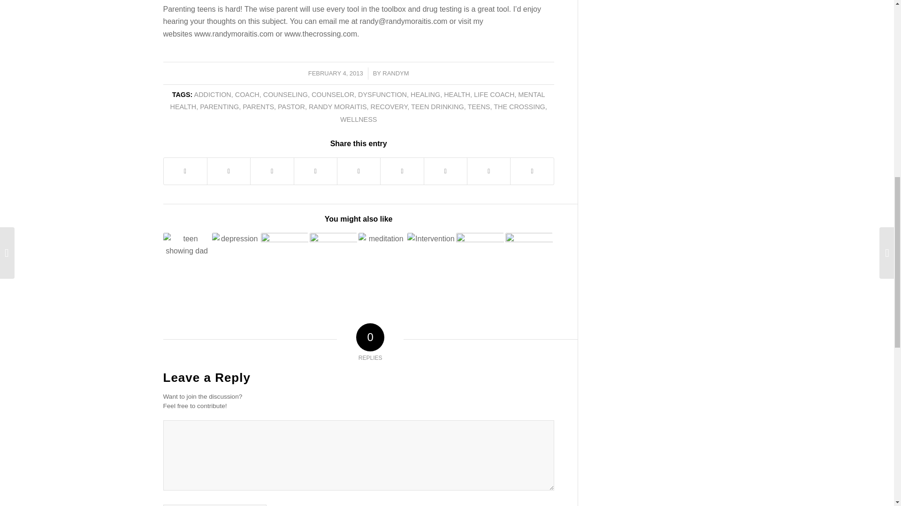 This screenshot has width=901, height=506. Describe the element at coordinates (457, 95) in the screenshot. I see `HEALTH` at that location.